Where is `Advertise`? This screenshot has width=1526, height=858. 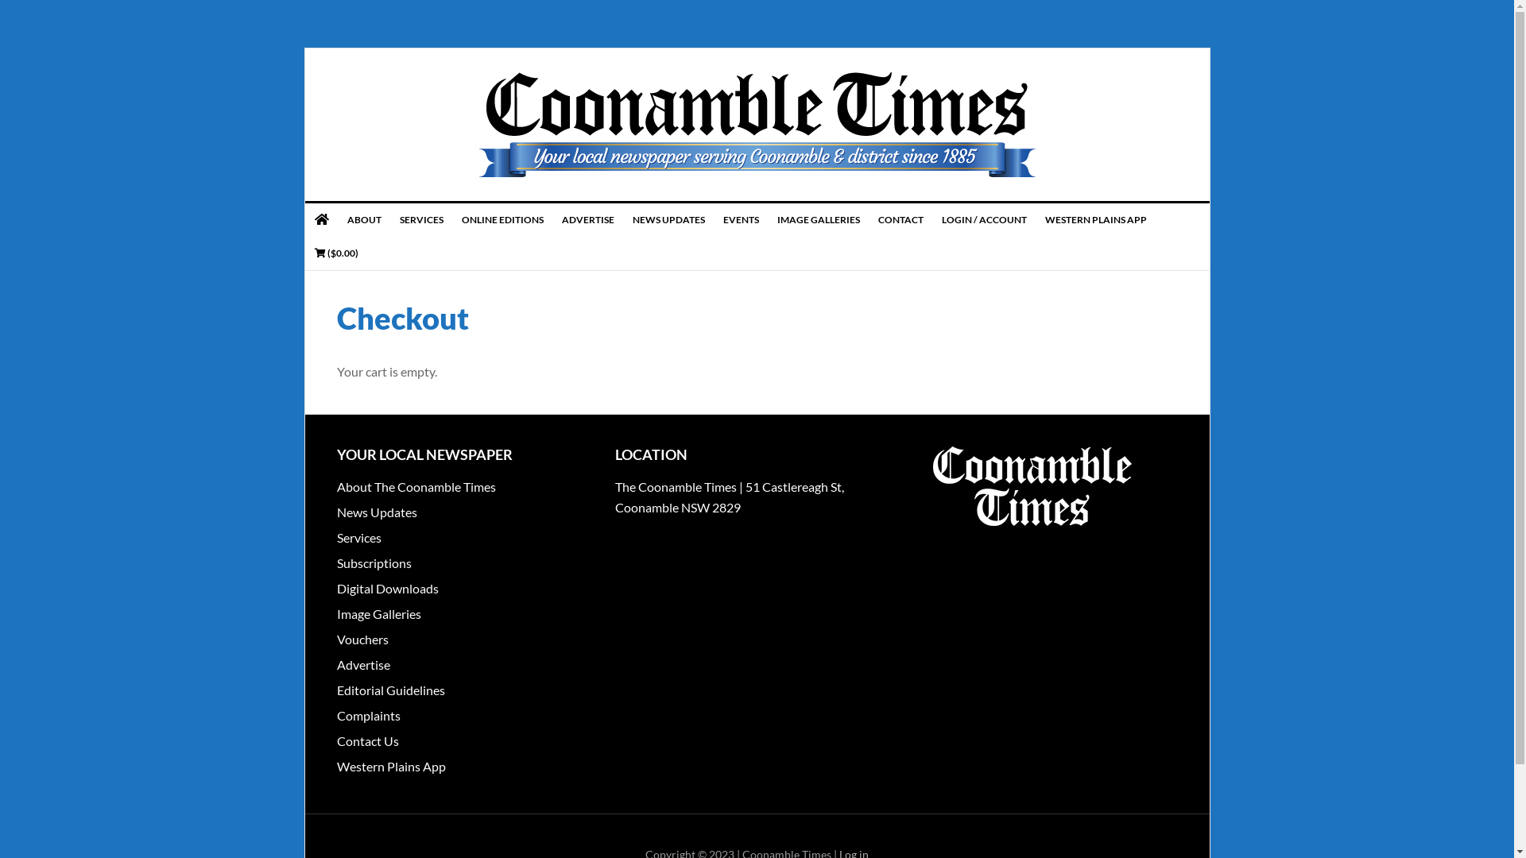
Advertise is located at coordinates (364, 664).